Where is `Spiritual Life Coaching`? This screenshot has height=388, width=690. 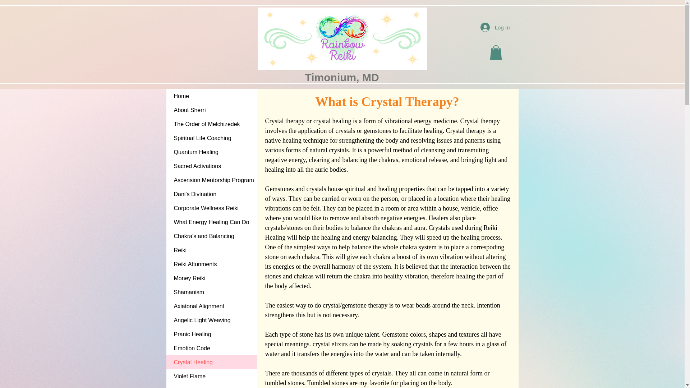
Spiritual Life Coaching is located at coordinates (211, 138).